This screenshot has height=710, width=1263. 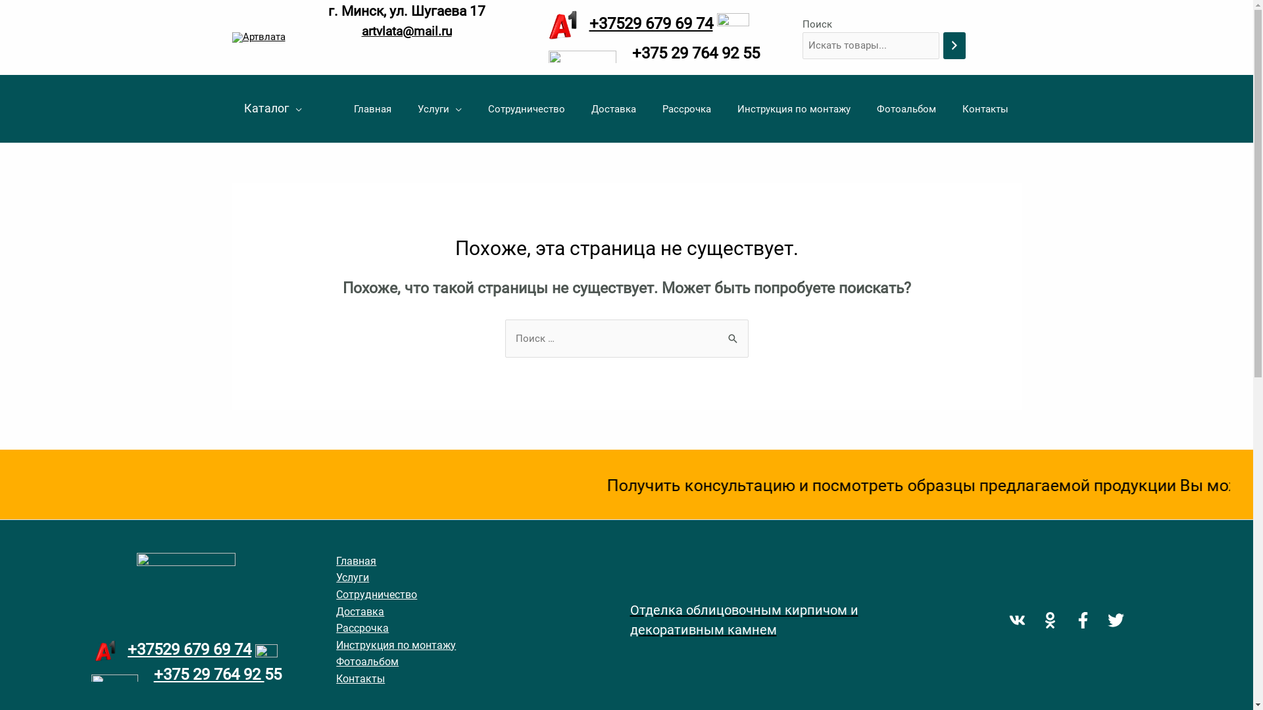 I want to click on +375 29 764 92, so click(x=687, y=53).